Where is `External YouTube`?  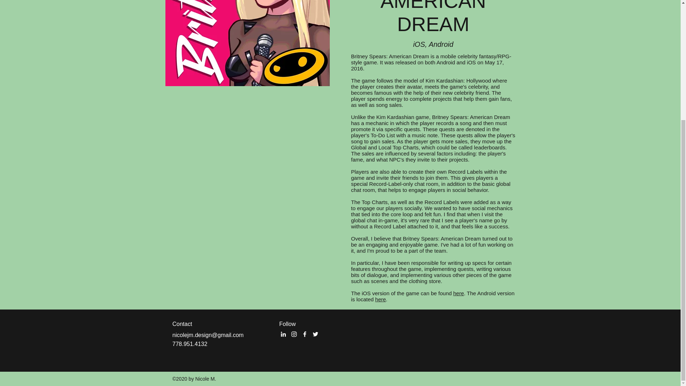
External YouTube is located at coordinates (247, 149).